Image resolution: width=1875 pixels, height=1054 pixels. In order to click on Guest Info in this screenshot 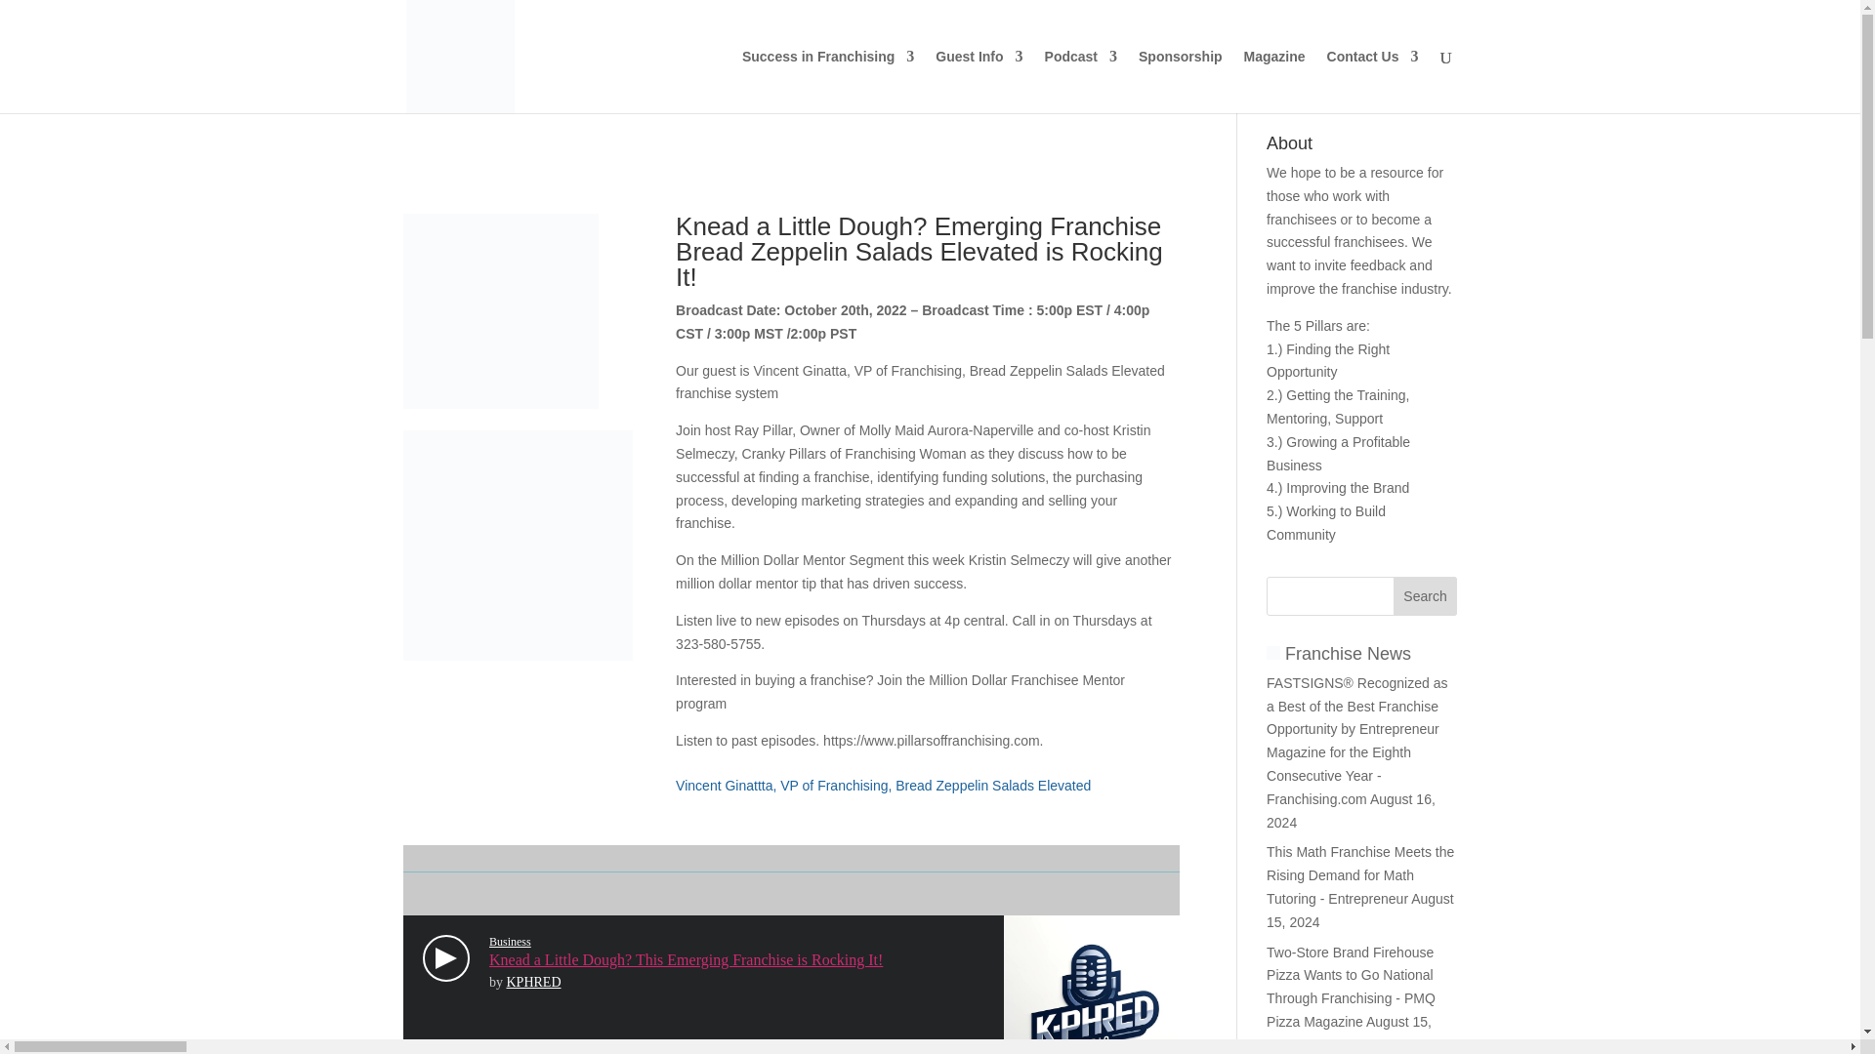, I will do `click(979, 80)`.